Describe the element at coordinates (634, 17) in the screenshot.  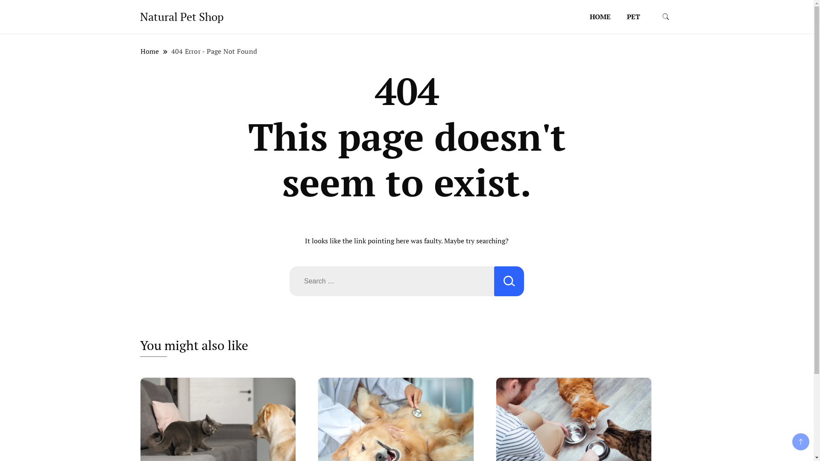
I see `PET` at that location.